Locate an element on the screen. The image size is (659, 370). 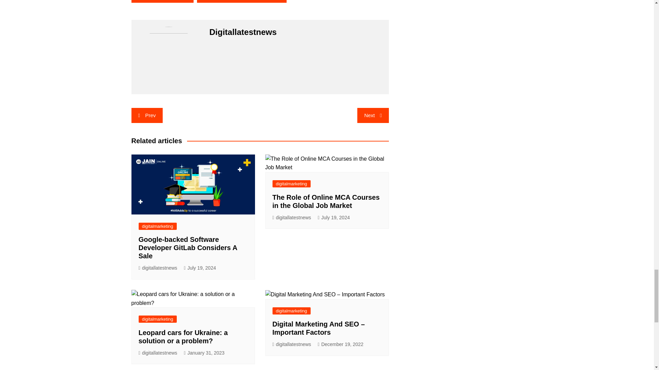
digitallatestnews is located at coordinates (292, 218).